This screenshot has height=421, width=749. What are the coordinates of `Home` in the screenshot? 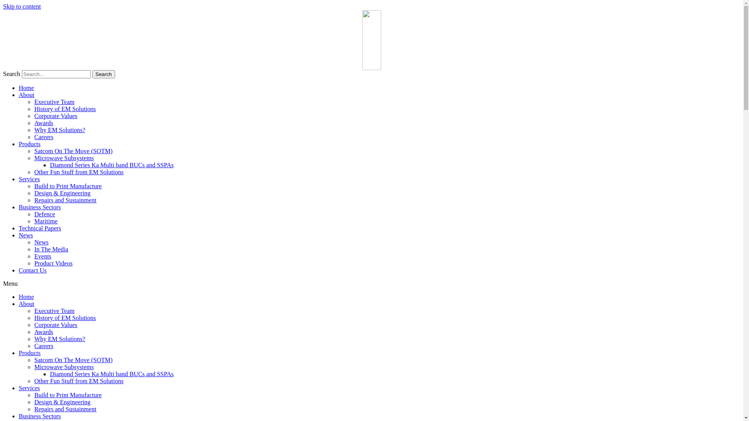 It's located at (27, 88).